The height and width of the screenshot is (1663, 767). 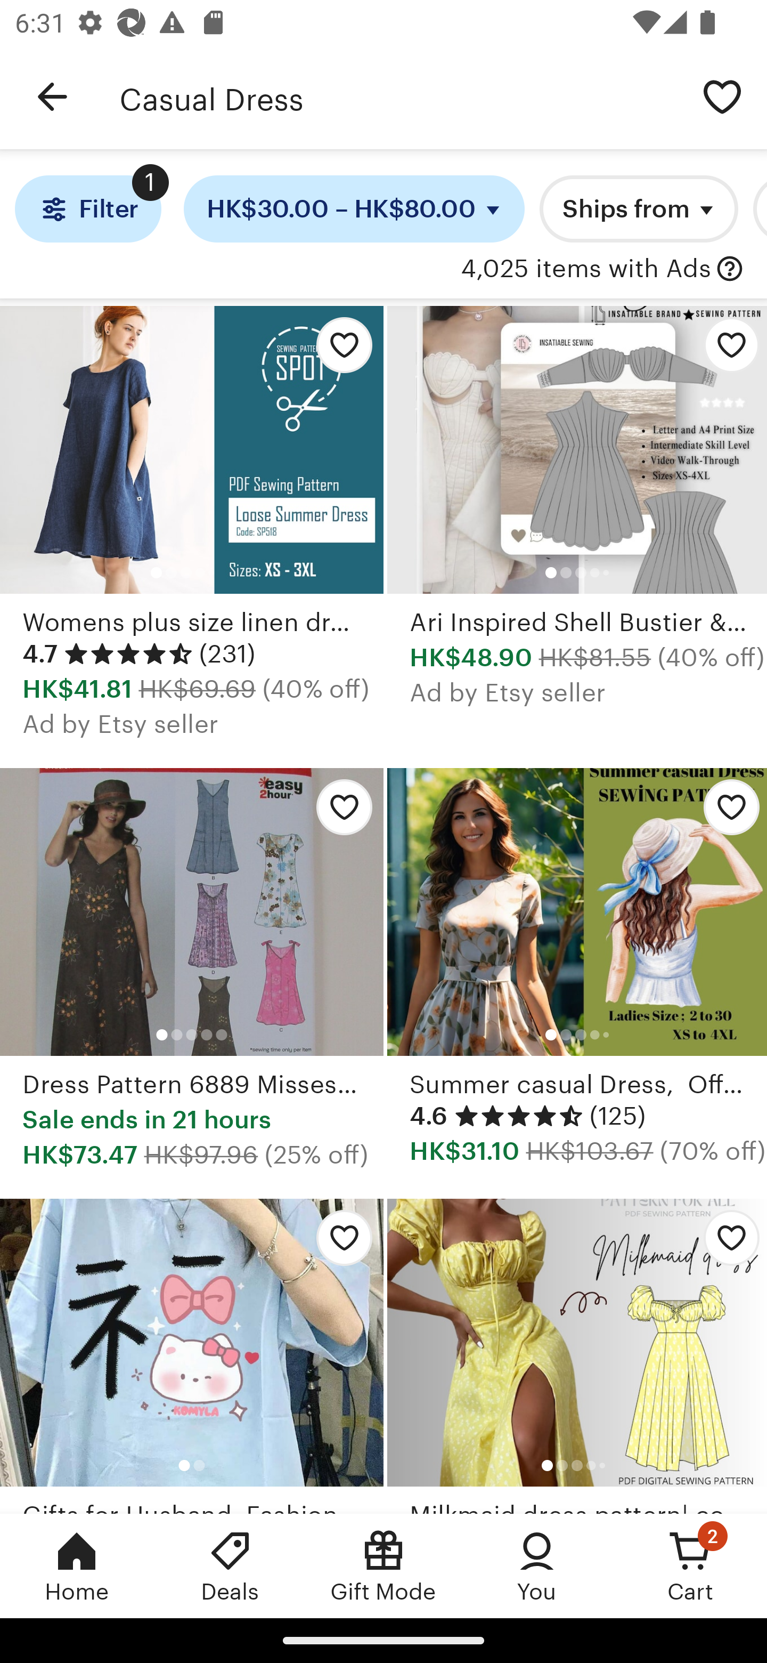 I want to click on You, so click(x=537, y=1565).